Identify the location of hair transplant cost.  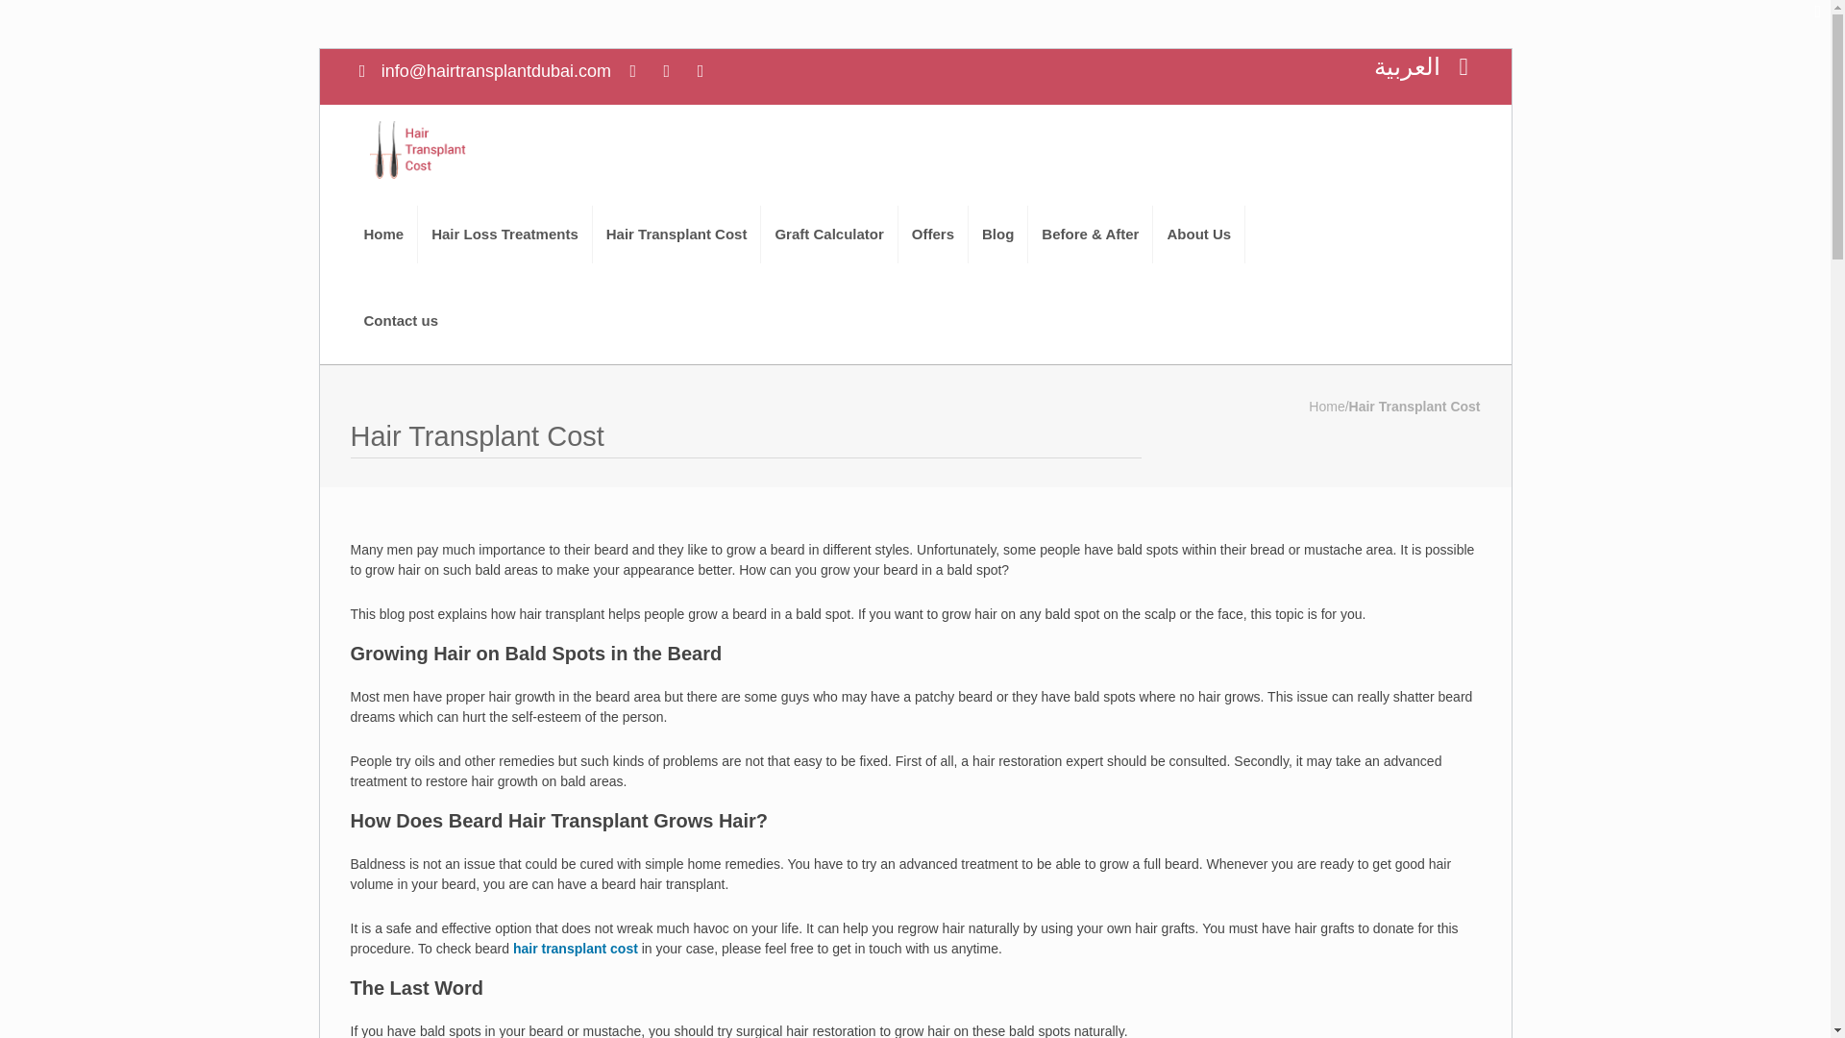
(575, 948).